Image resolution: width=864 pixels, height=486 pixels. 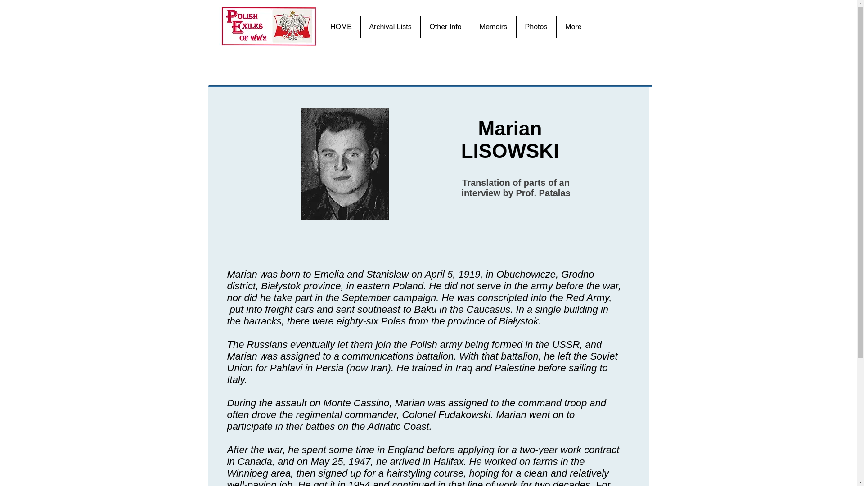 What do you see at coordinates (390, 27) in the screenshot?
I see `Archival Lists` at bounding box center [390, 27].